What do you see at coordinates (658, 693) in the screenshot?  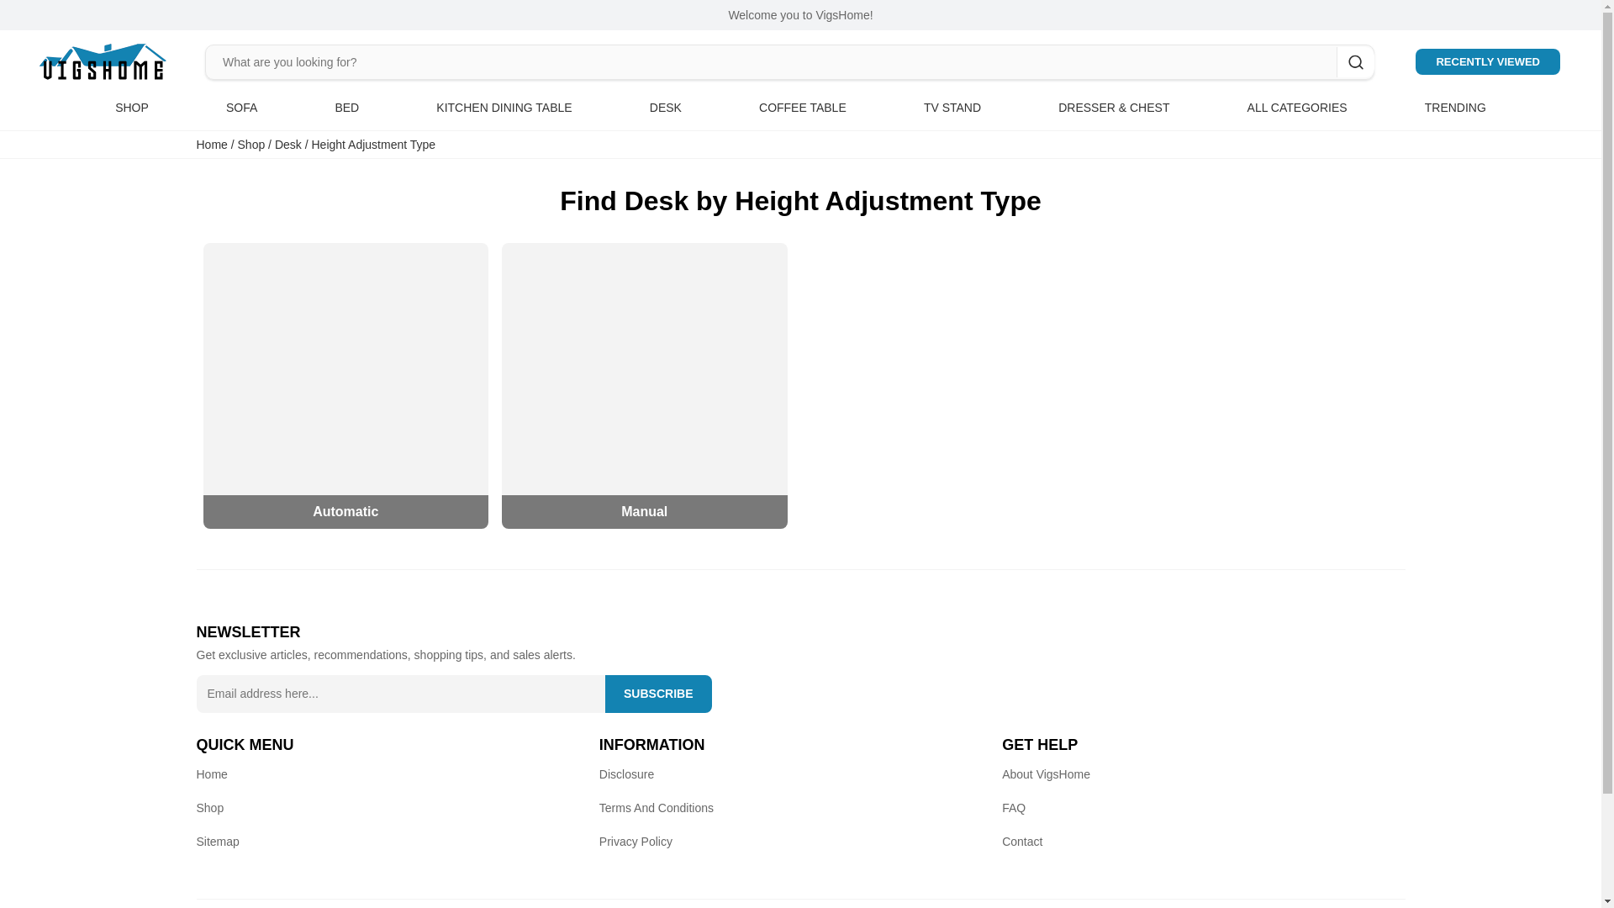 I see `SUBSCRIBE` at bounding box center [658, 693].